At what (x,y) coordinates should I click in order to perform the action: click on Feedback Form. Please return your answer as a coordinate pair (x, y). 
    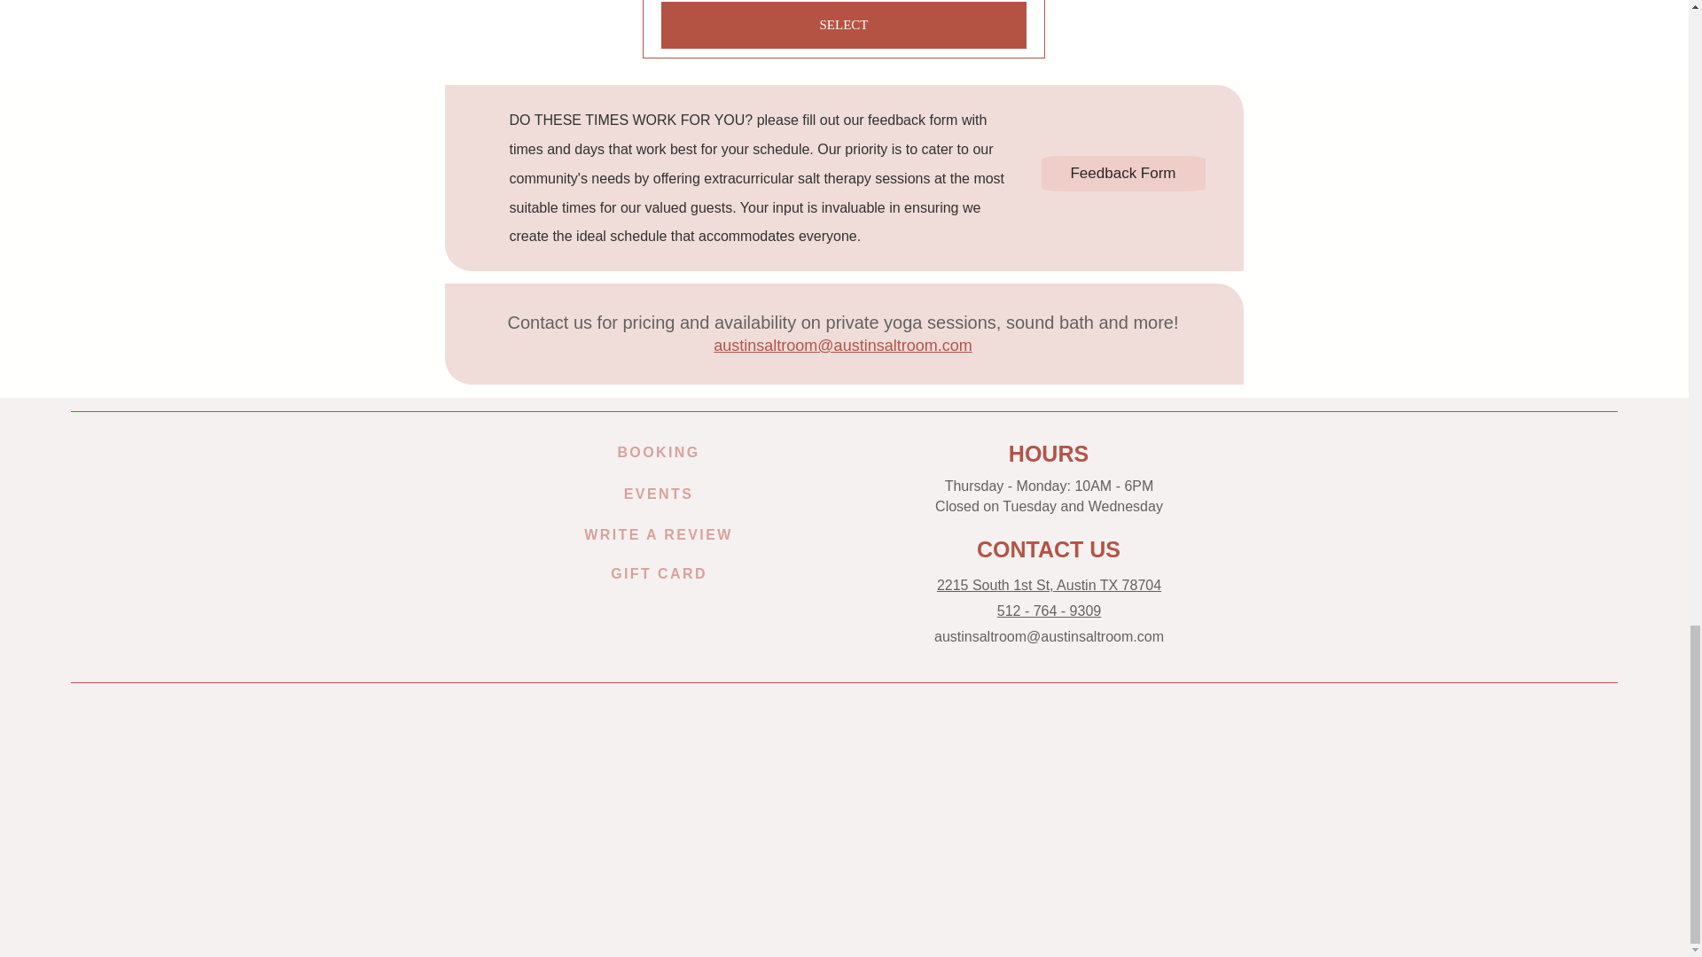
    Looking at the image, I should click on (1122, 174).